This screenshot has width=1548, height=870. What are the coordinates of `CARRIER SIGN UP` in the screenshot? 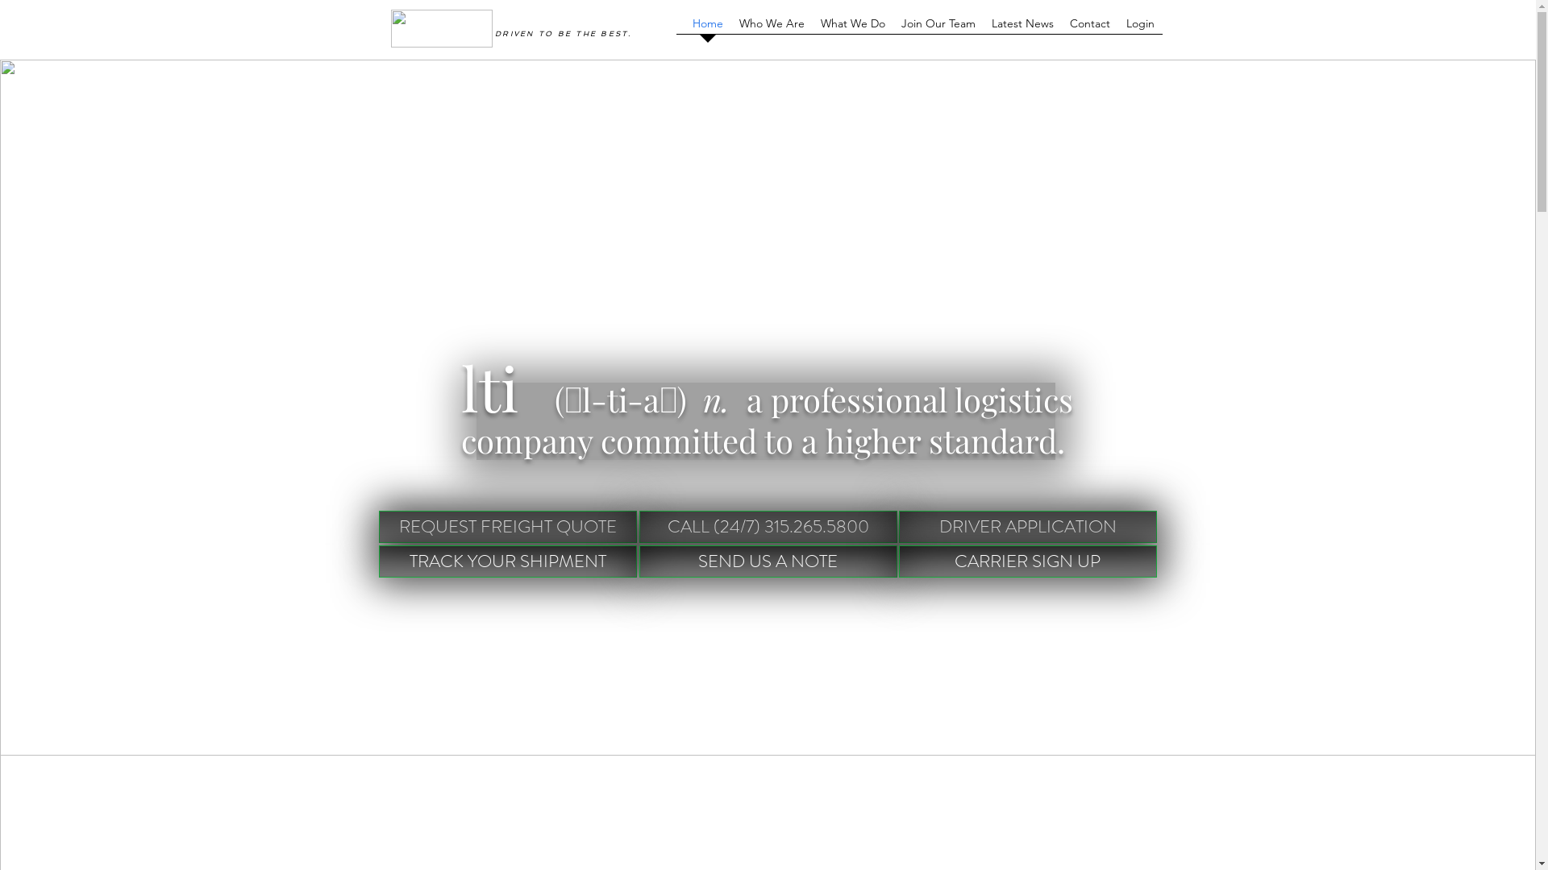 It's located at (1027, 561).